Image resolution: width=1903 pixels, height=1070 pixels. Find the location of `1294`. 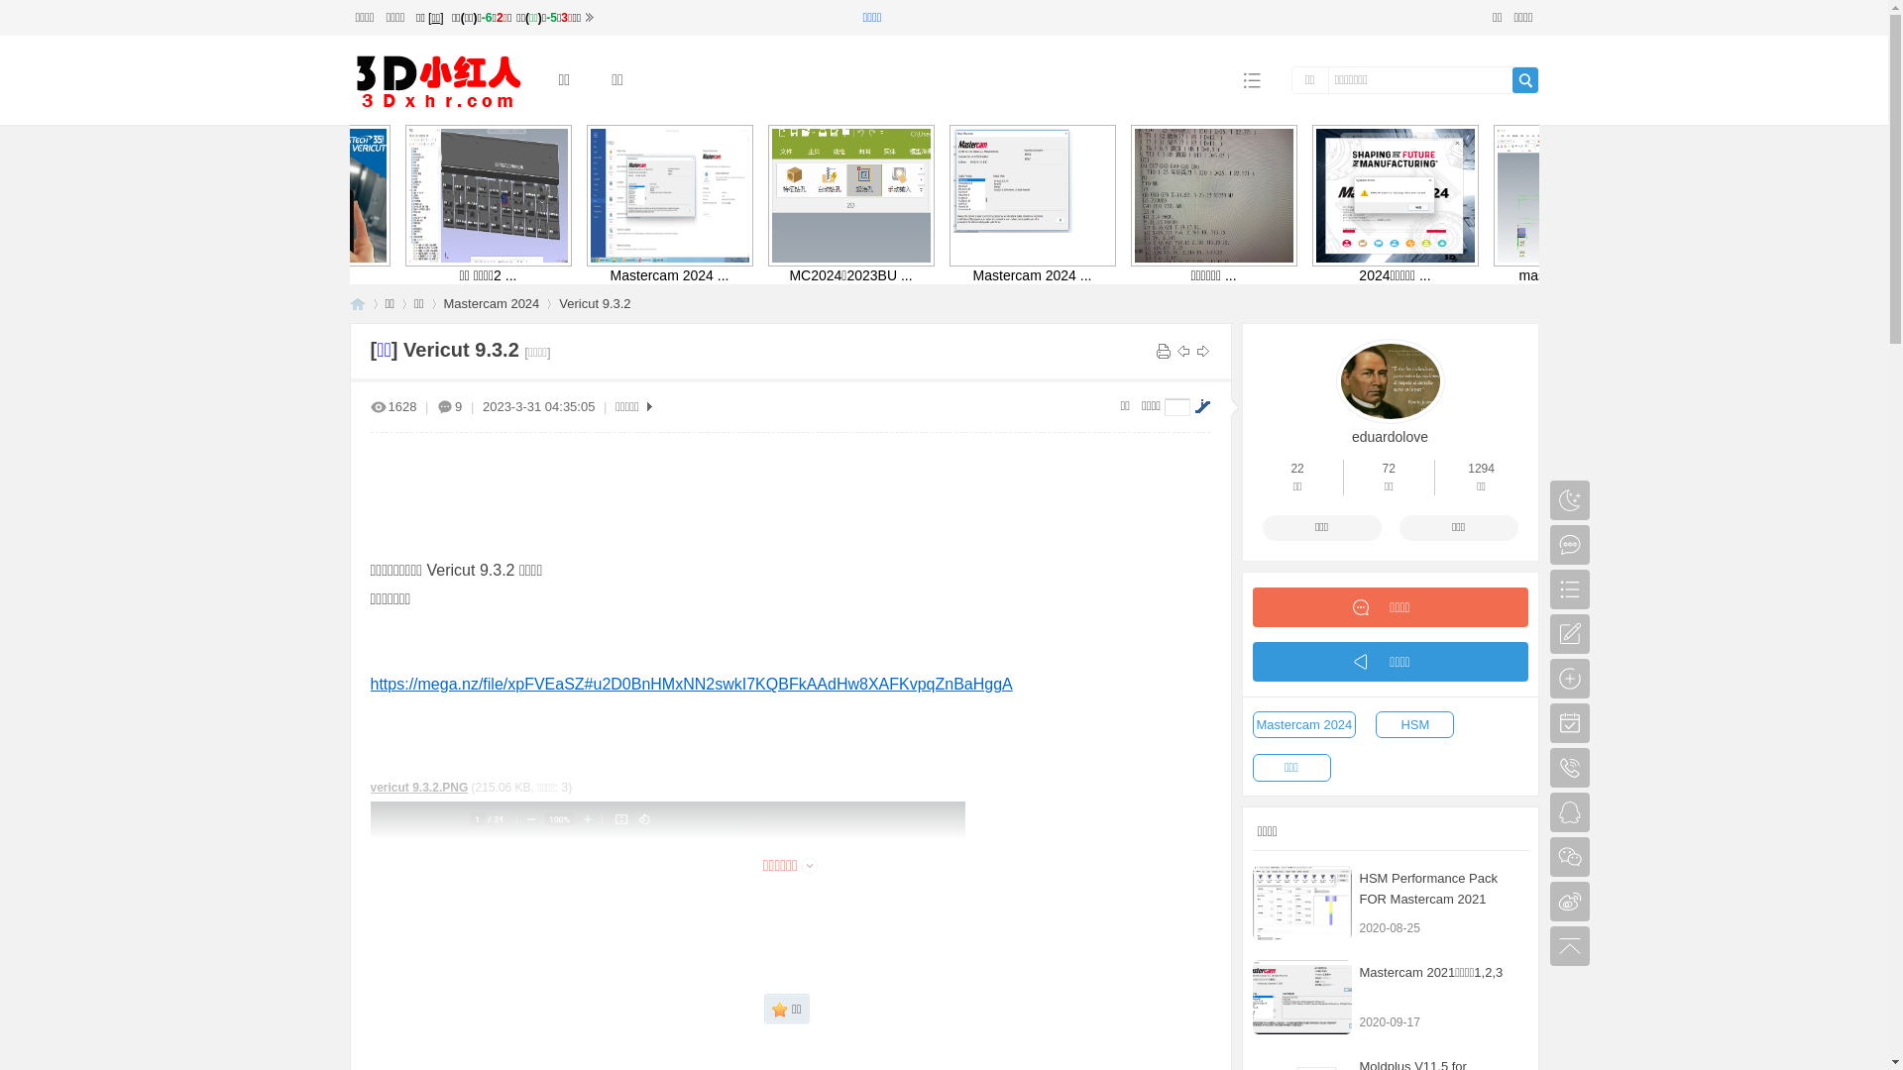

1294 is located at coordinates (1481, 469).